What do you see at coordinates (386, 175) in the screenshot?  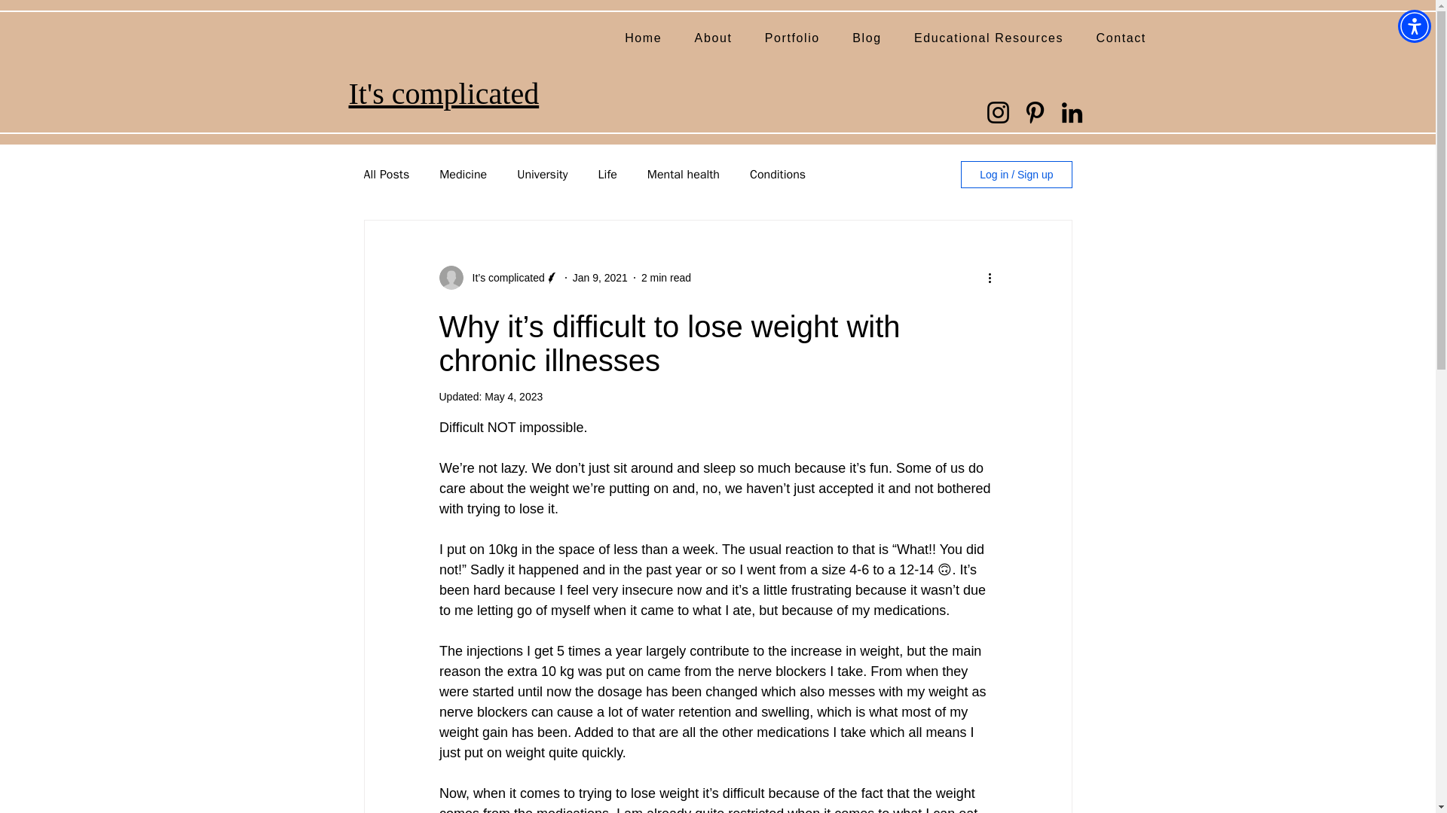 I see `All Posts` at bounding box center [386, 175].